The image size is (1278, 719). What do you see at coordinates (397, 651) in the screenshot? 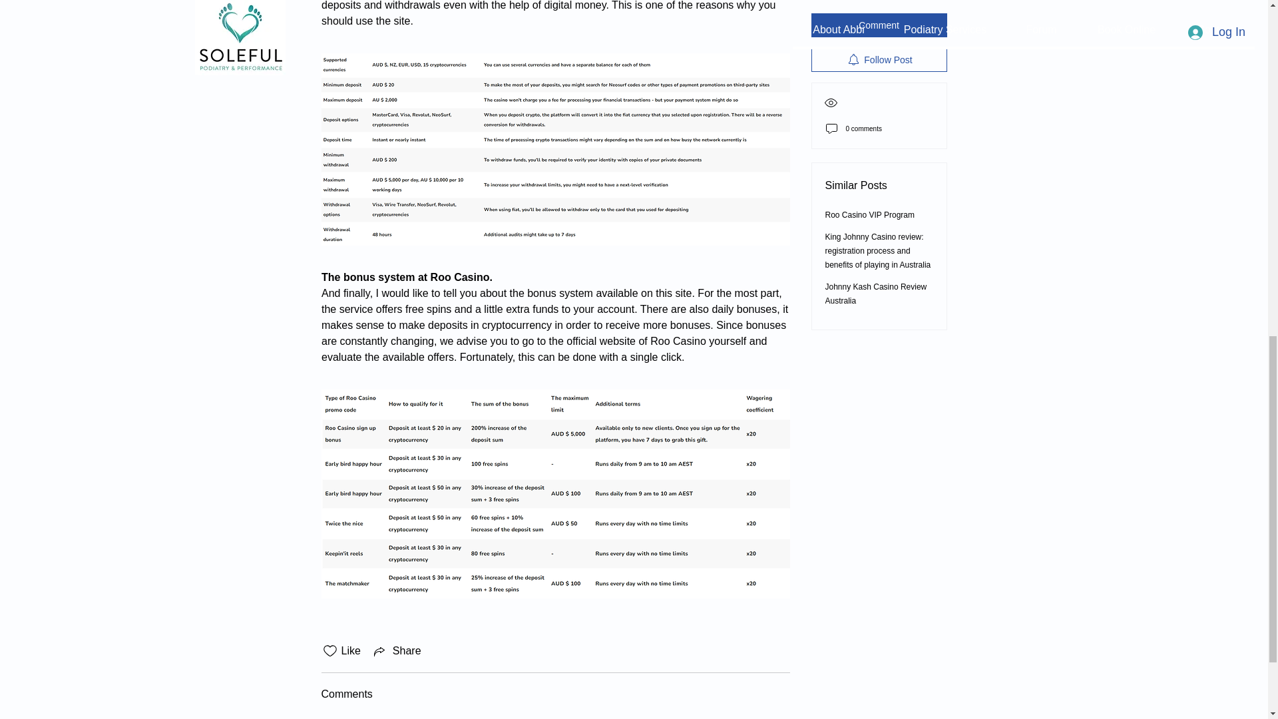
I see `Share` at bounding box center [397, 651].